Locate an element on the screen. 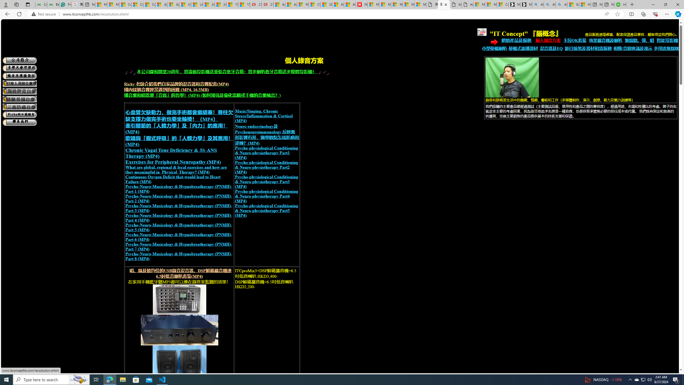 Image resolution: width=684 pixels, height=385 pixels. Chronic Vagal Tone Deficiency & 3S-ANS Therapy (MP4) is located at coordinates (171, 153).